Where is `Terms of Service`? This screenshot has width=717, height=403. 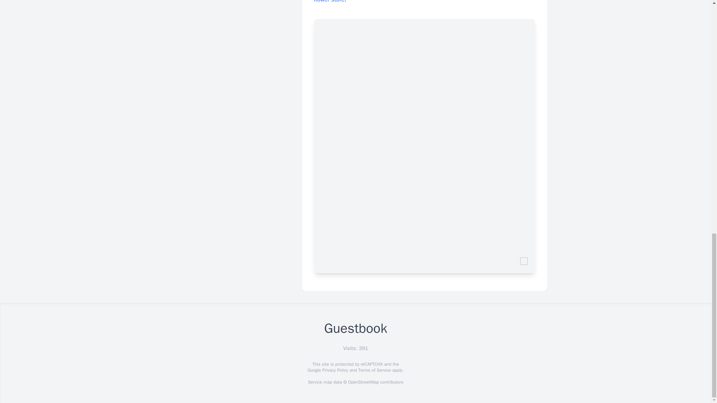 Terms of Service is located at coordinates (374, 370).